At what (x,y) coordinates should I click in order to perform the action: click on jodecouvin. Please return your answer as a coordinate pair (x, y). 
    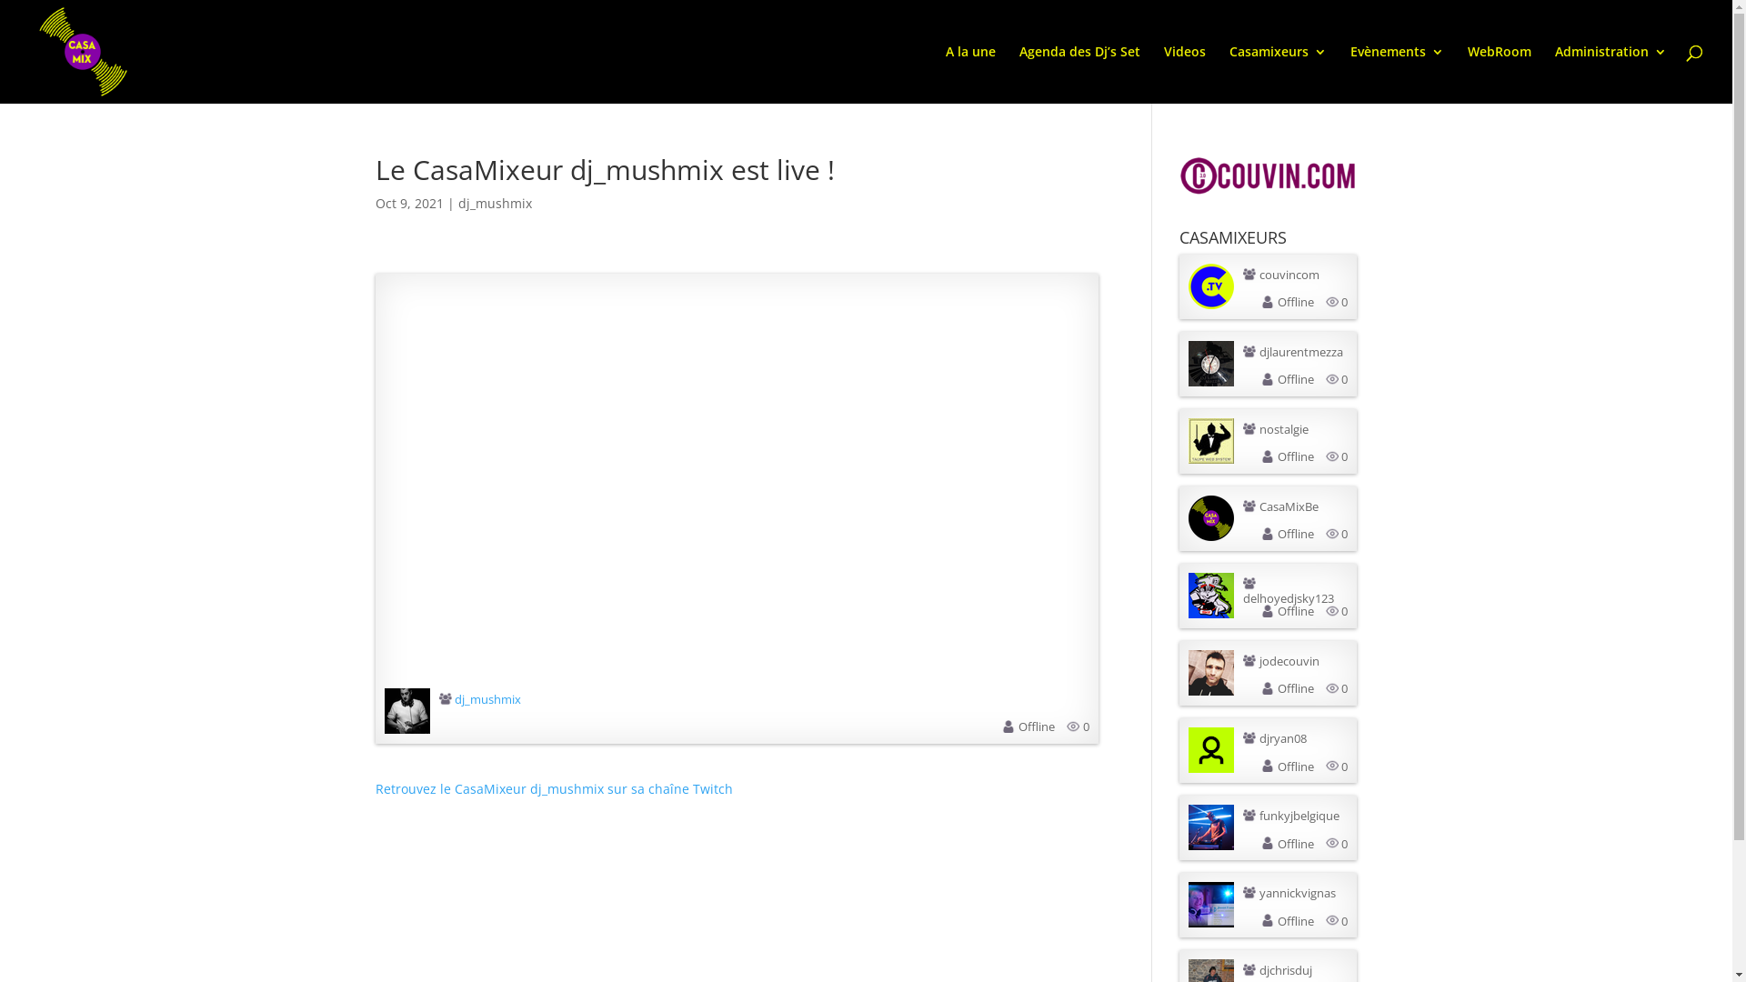
    Looking at the image, I should click on (1289, 662).